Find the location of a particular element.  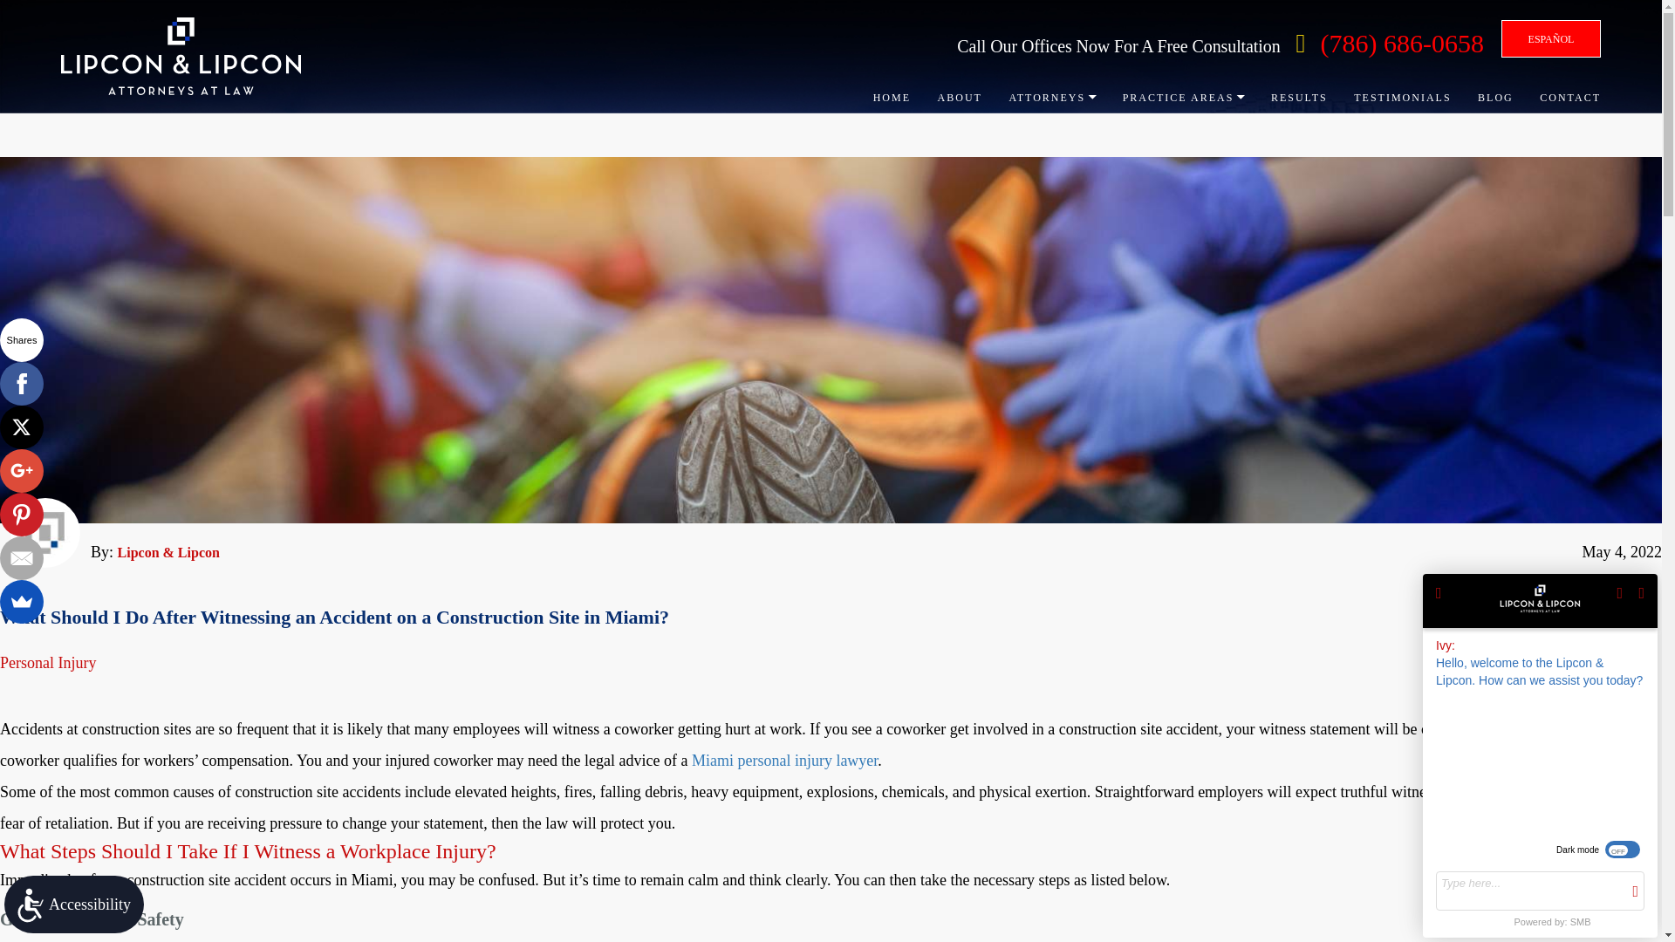

ATTORNEYS is located at coordinates (1051, 97).